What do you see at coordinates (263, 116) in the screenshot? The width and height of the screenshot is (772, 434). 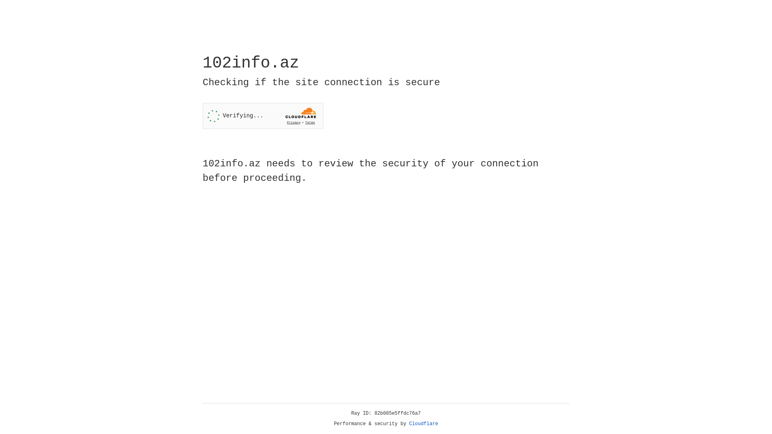 I see `Widget containing a Cloudflare security challenge` at bounding box center [263, 116].